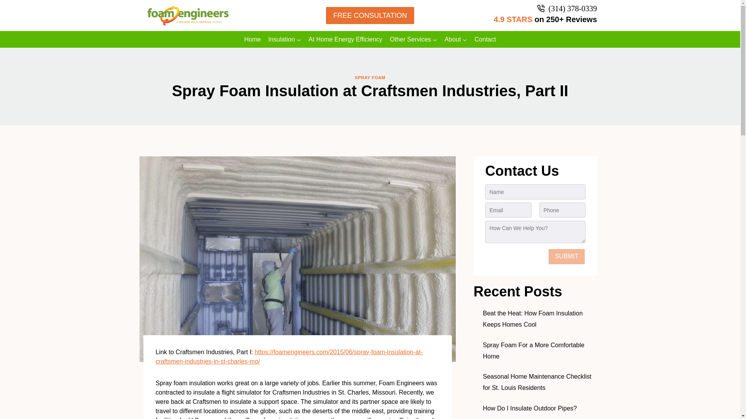 The height and width of the screenshot is (419, 746). What do you see at coordinates (253, 39) in the screenshot?
I see `Home` at bounding box center [253, 39].